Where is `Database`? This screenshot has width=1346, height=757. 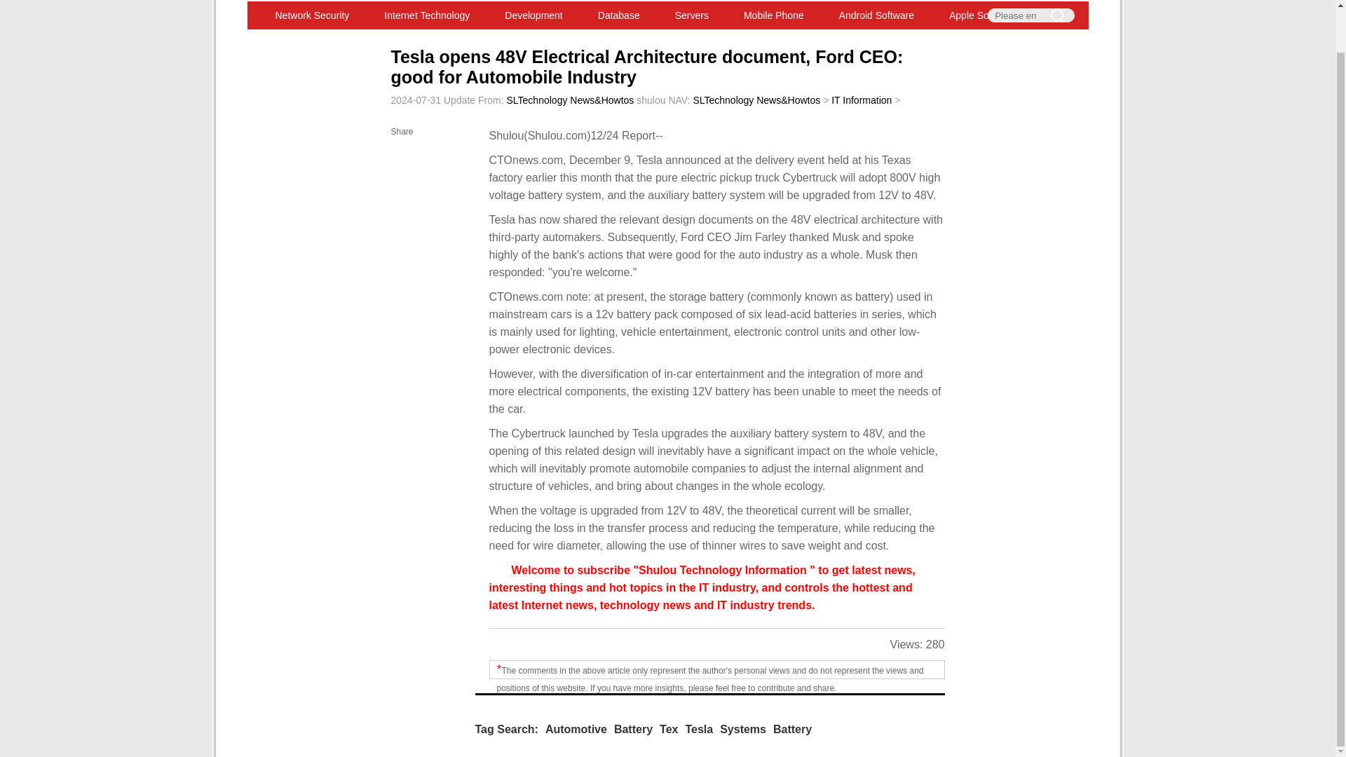
Database is located at coordinates (618, 15).